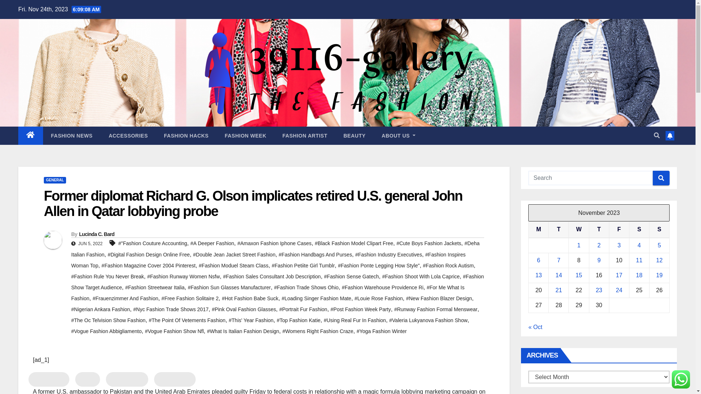 Image resolution: width=701 pixels, height=394 pixels. I want to click on #Fashion Handbags And Purses, so click(315, 255).